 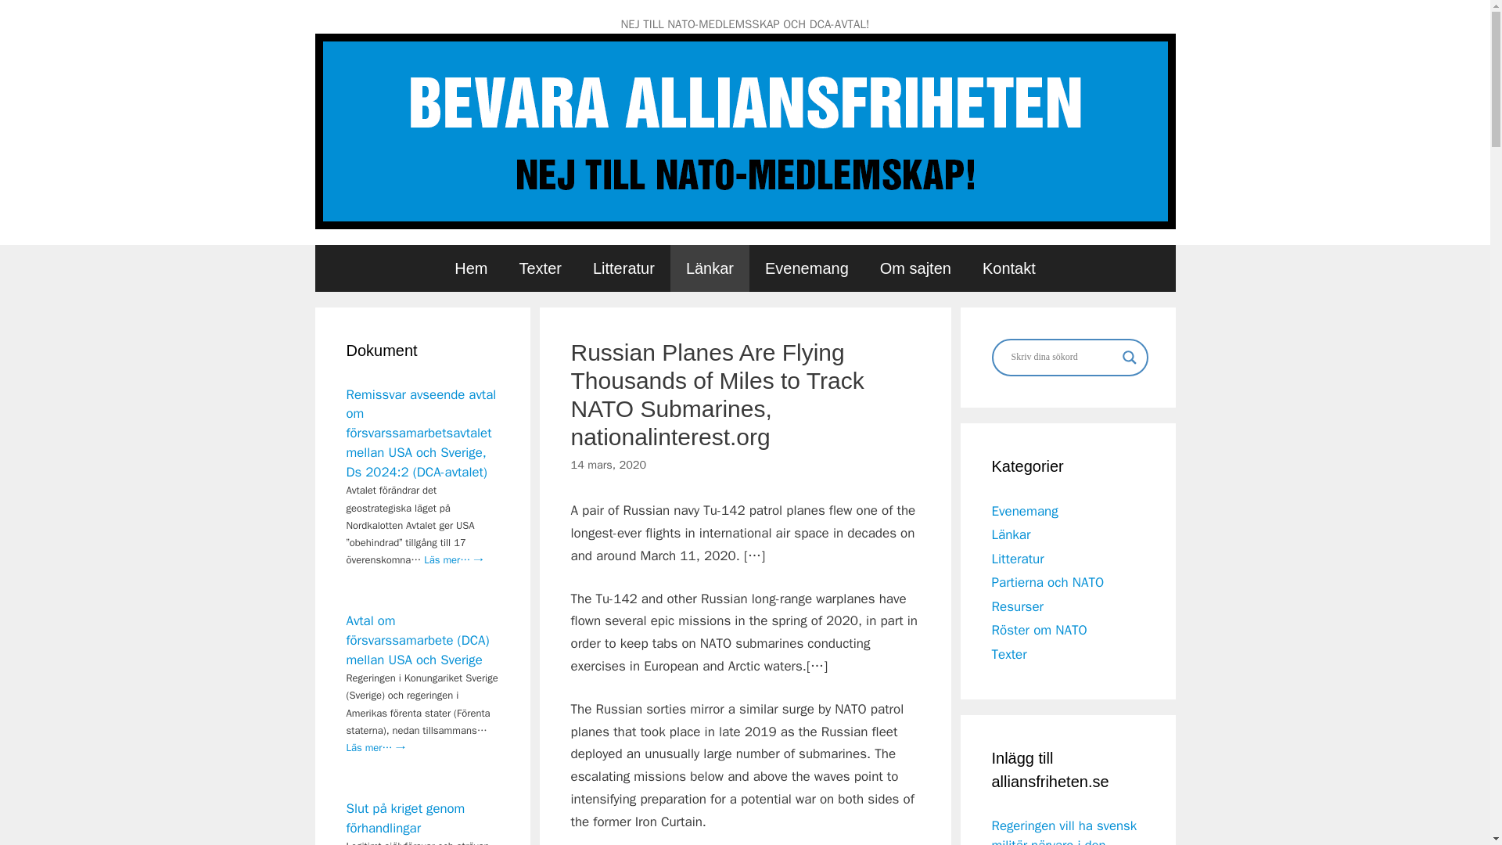 What do you see at coordinates (1017, 559) in the screenshot?
I see `Litteratur` at bounding box center [1017, 559].